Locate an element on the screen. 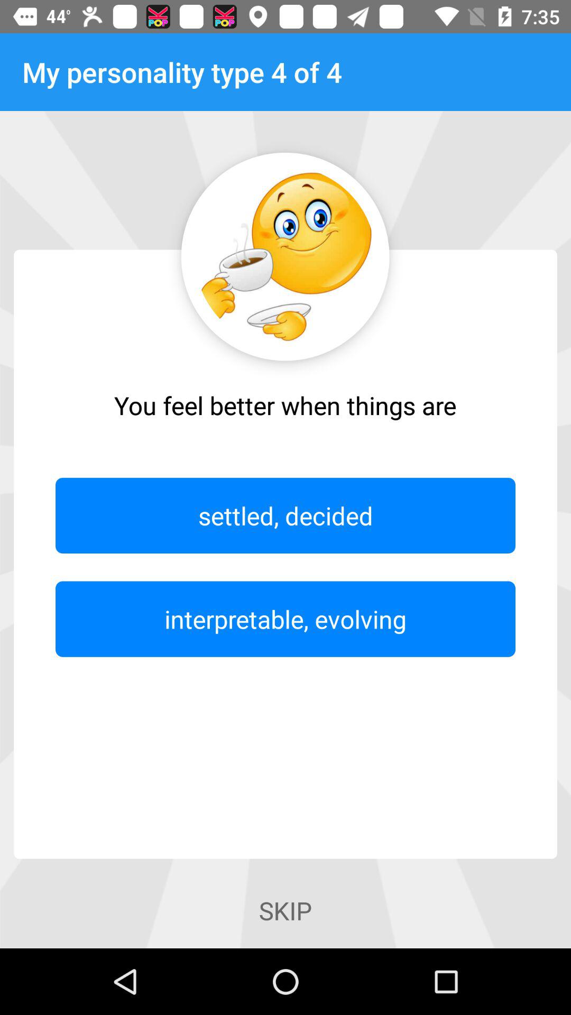 The width and height of the screenshot is (571, 1015). open icon below the settled, decided icon is located at coordinates (285, 619).